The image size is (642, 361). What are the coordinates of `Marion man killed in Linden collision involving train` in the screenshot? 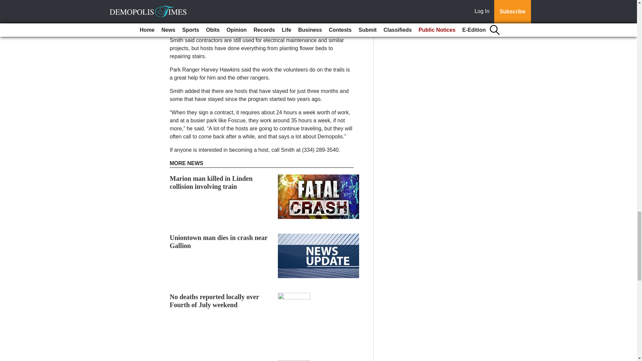 It's located at (211, 183).